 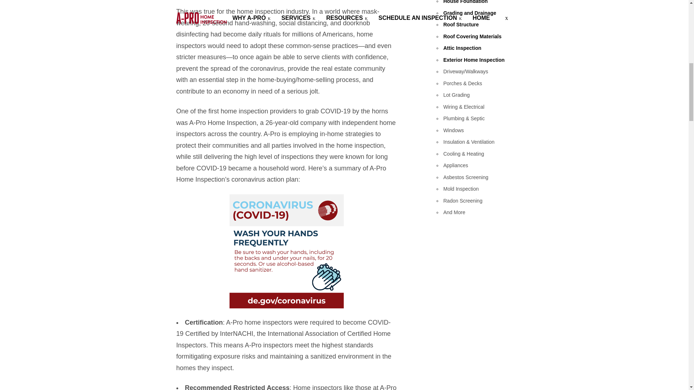 What do you see at coordinates (462, 48) in the screenshot?
I see `Attic Inspection` at bounding box center [462, 48].